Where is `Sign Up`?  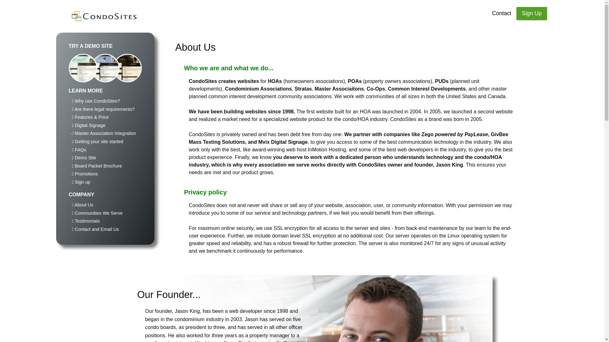 Sign Up is located at coordinates (532, 13).